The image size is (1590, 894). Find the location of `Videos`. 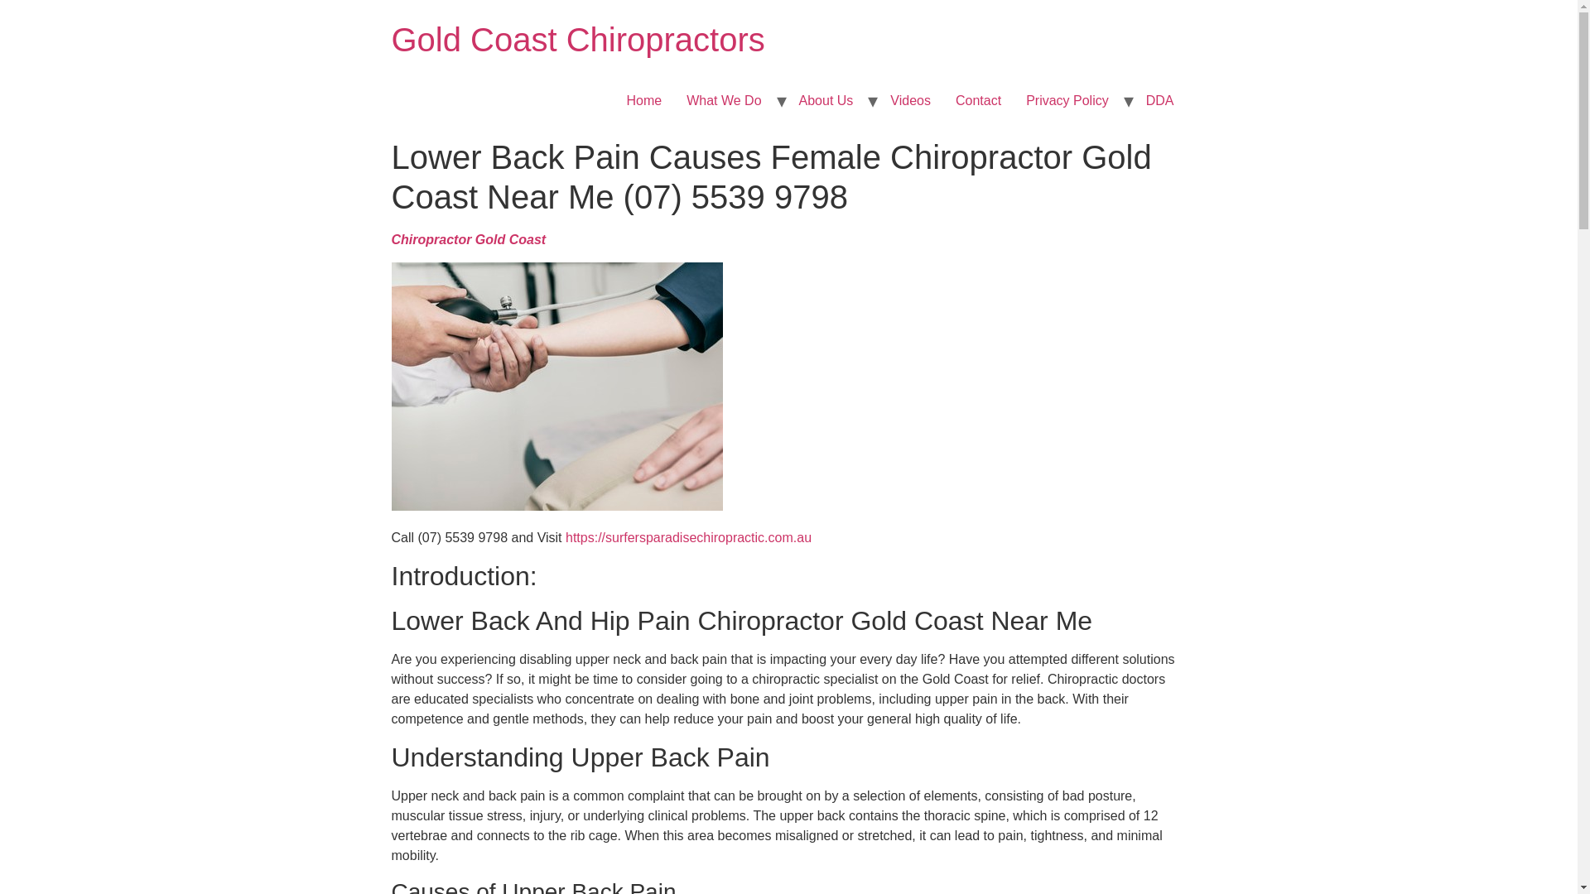

Videos is located at coordinates (909, 100).